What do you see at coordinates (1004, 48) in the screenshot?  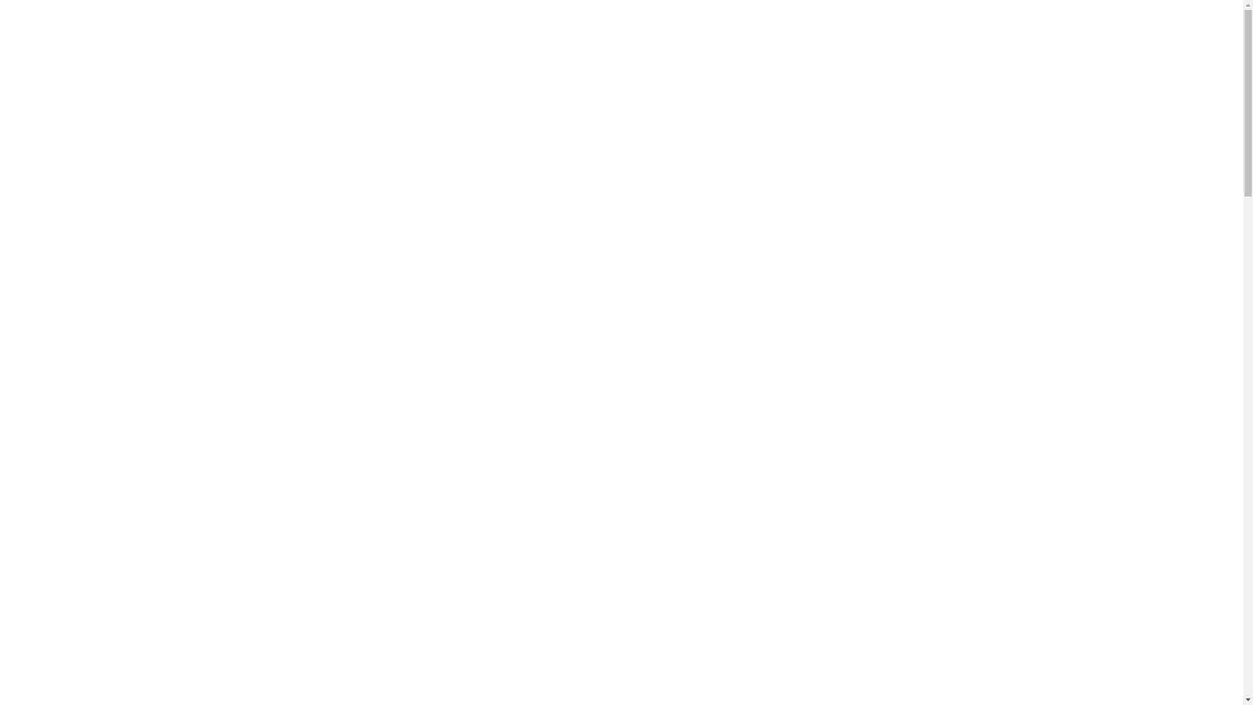 I see `Showrooms` at bounding box center [1004, 48].